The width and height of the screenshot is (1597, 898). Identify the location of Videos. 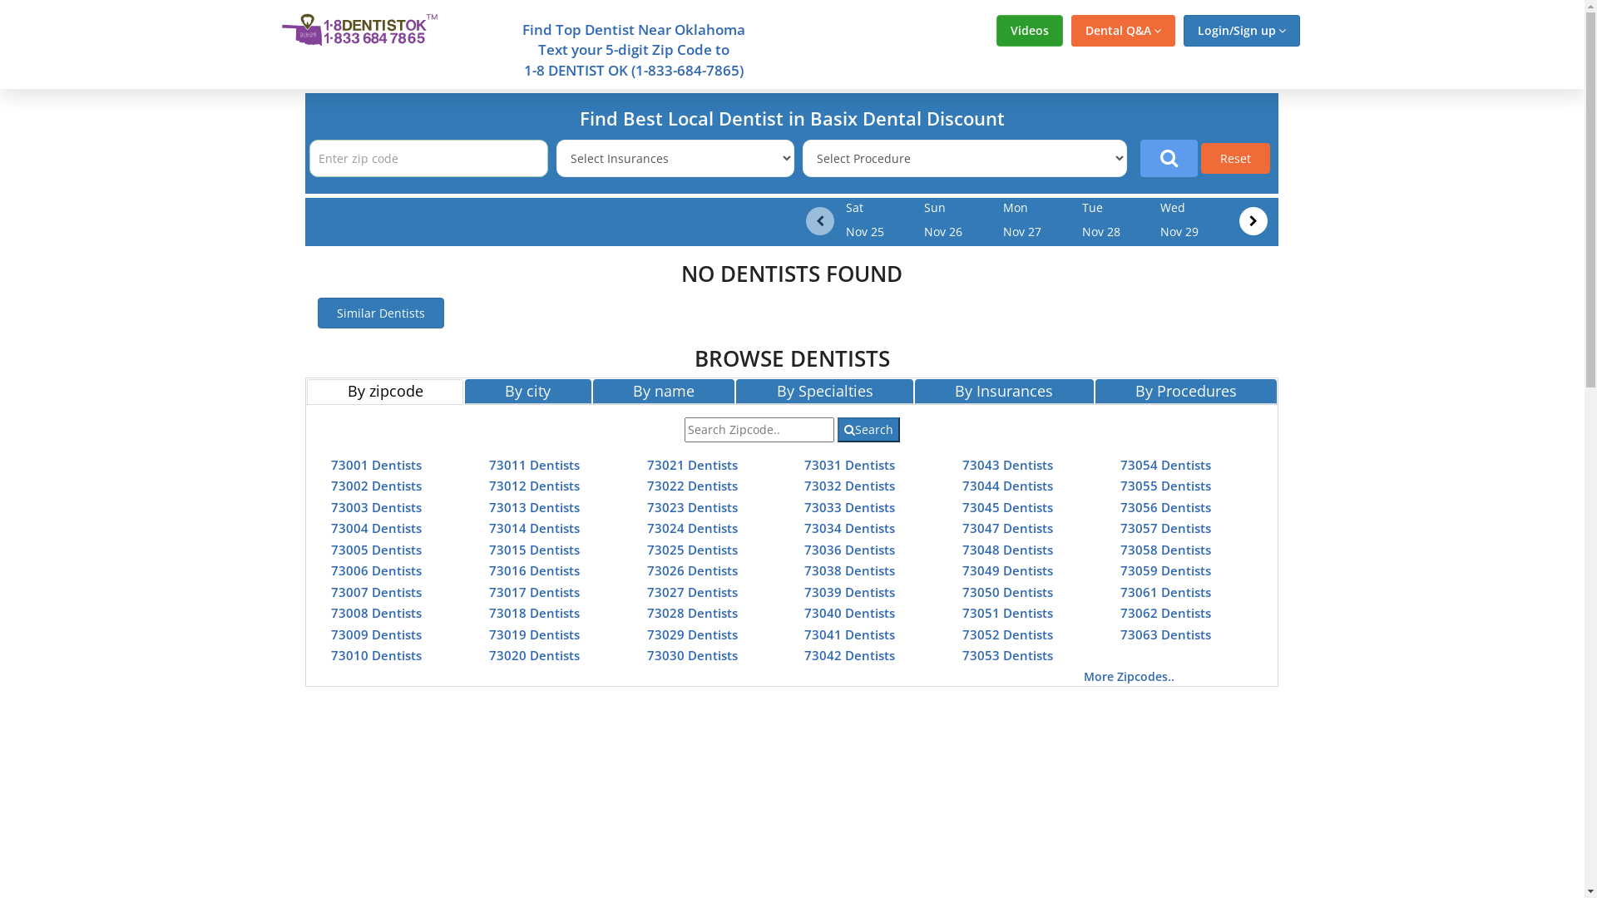
(1030, 31).